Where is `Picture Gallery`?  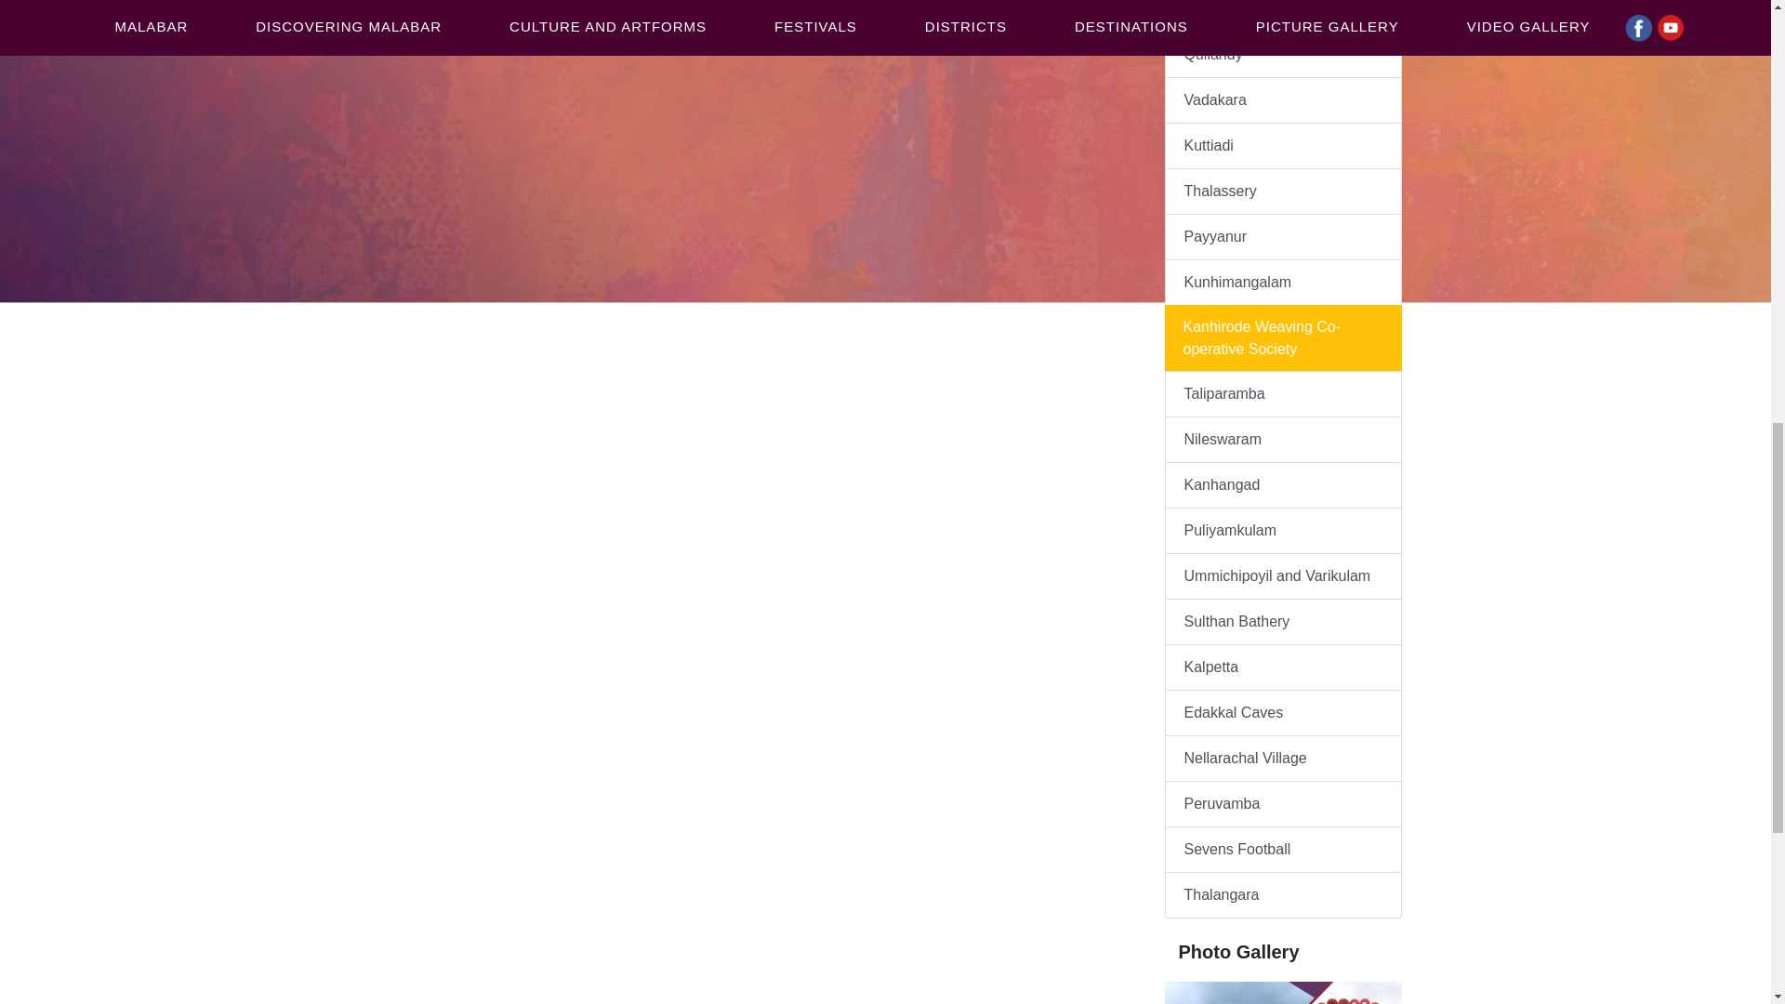 Picture Gallery is located at coordinates (1282, 993).